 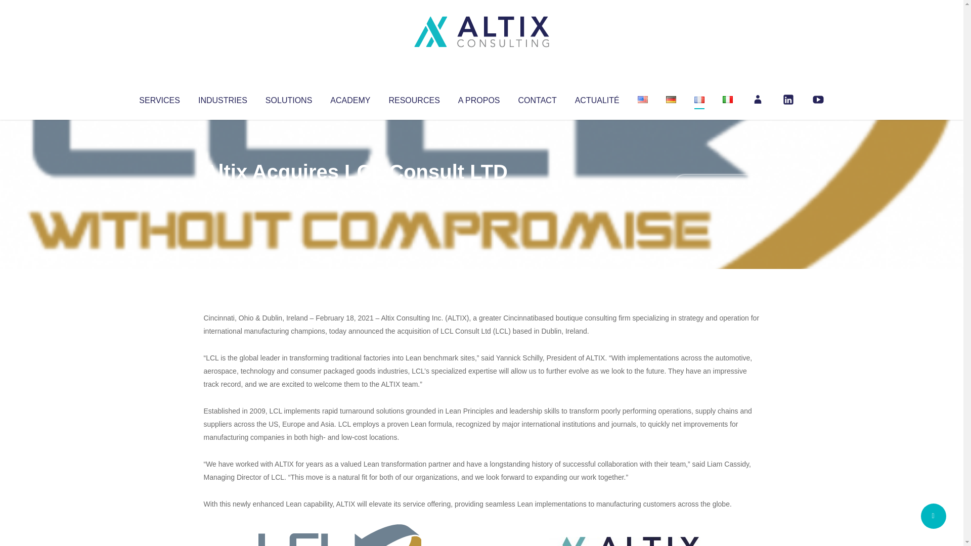 I want to click on INDUSTRIES, so click(x=223, y=98).